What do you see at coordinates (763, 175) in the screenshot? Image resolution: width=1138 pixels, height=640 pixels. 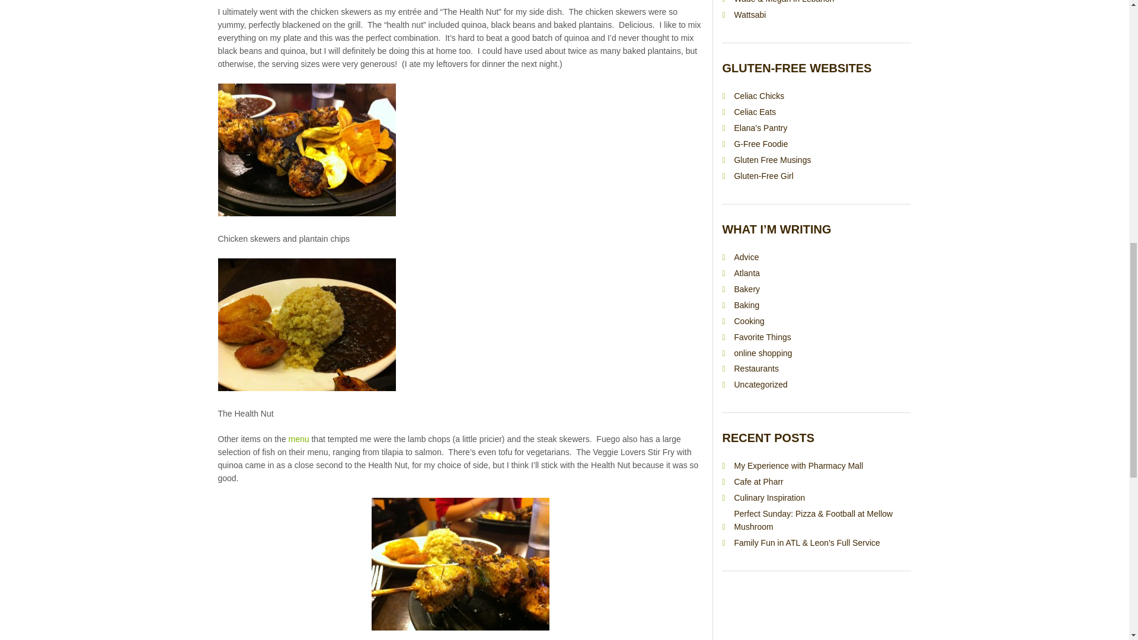 I see `Gluten-Free Girl` at bounding box center [763, 175].